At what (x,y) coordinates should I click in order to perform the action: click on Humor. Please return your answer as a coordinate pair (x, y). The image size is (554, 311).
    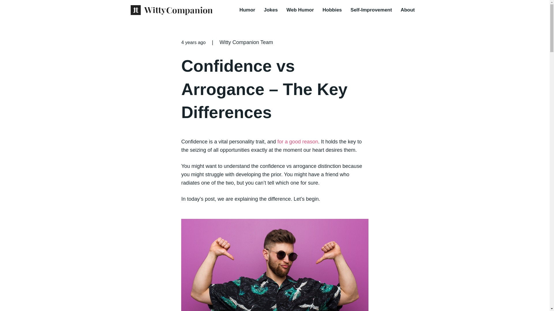
    Looking at the image, I should click on (247, 10).